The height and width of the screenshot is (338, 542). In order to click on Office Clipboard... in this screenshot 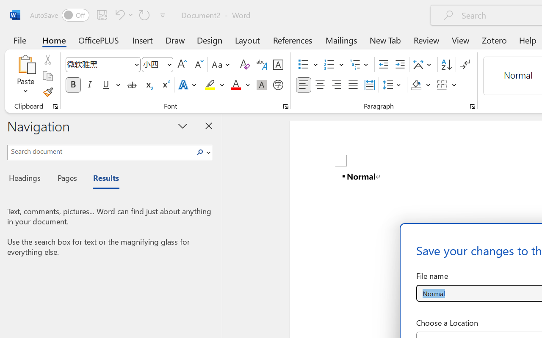, I will do `click(55, 106)`.